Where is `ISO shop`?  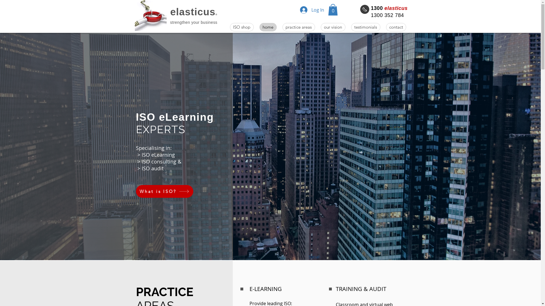 ISO shop is located at coordinates (242, 27).